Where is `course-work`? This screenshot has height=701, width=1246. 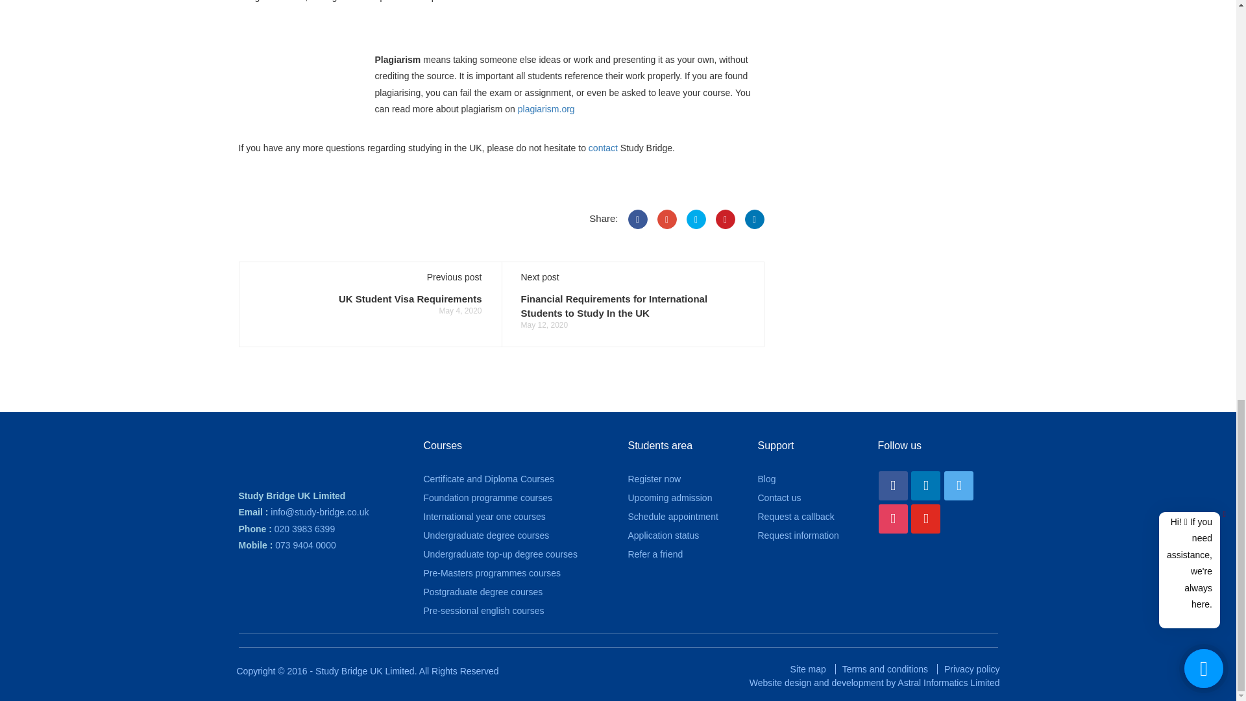 course-work is located at coordinates (708, 16).